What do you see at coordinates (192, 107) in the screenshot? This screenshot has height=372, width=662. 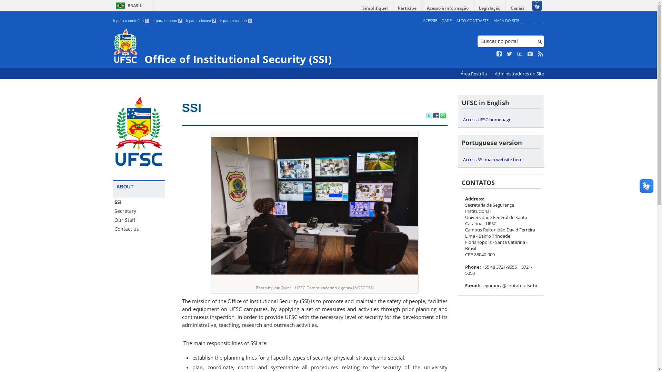 I see `SSI` at bounding box center [192, 107].